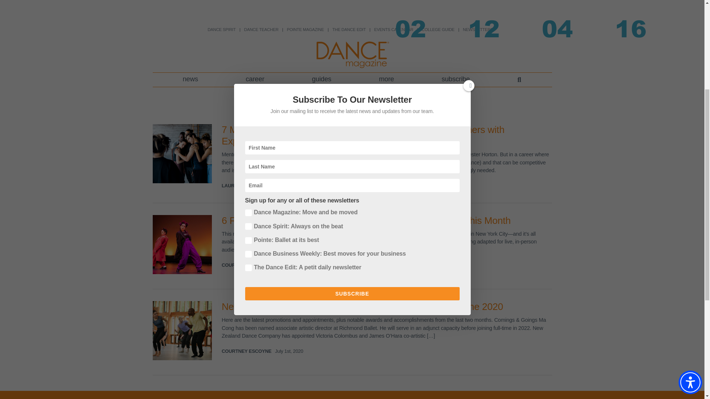  I want to click on Posts by Courtney Escoyne, so click(247, 351).